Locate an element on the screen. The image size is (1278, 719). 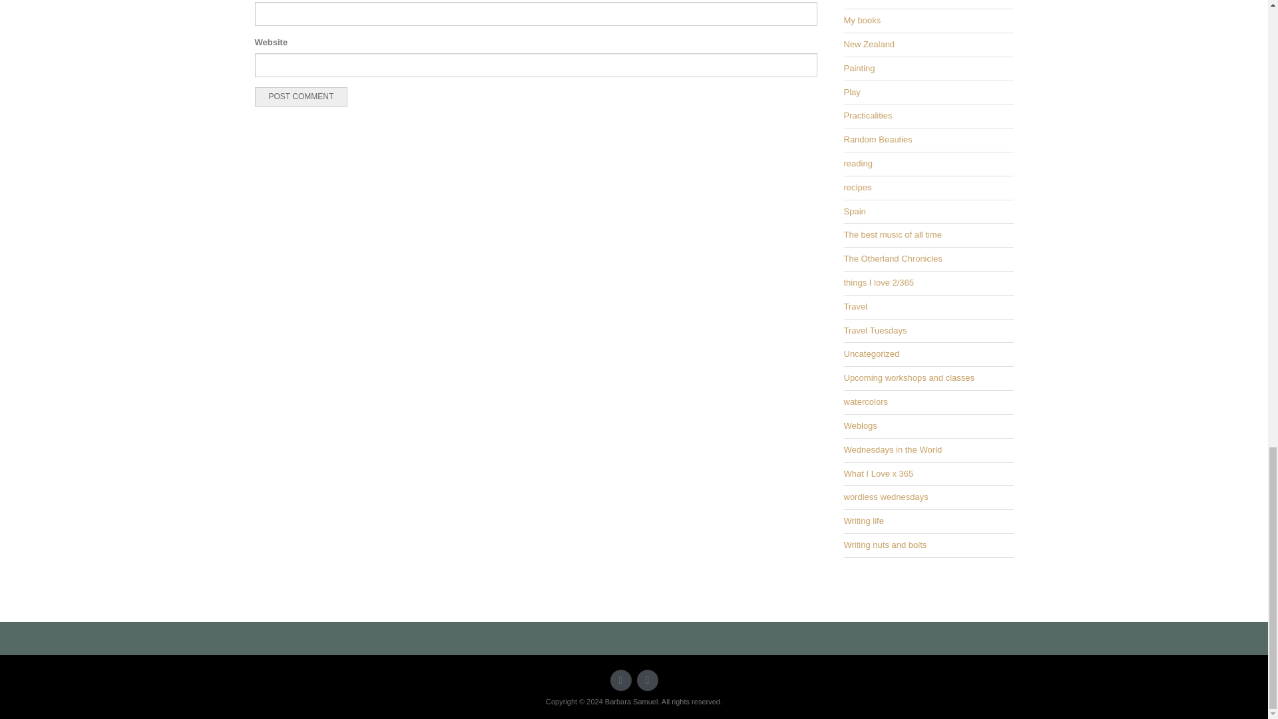
Post Comment is located at coordinates (301, 97).